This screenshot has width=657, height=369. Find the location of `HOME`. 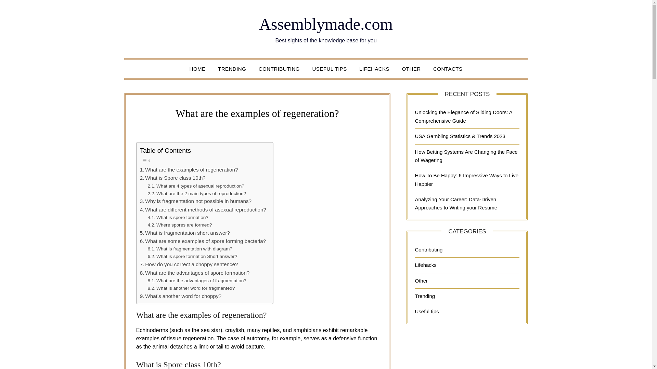

HOME is located at coordinates (197, 69).